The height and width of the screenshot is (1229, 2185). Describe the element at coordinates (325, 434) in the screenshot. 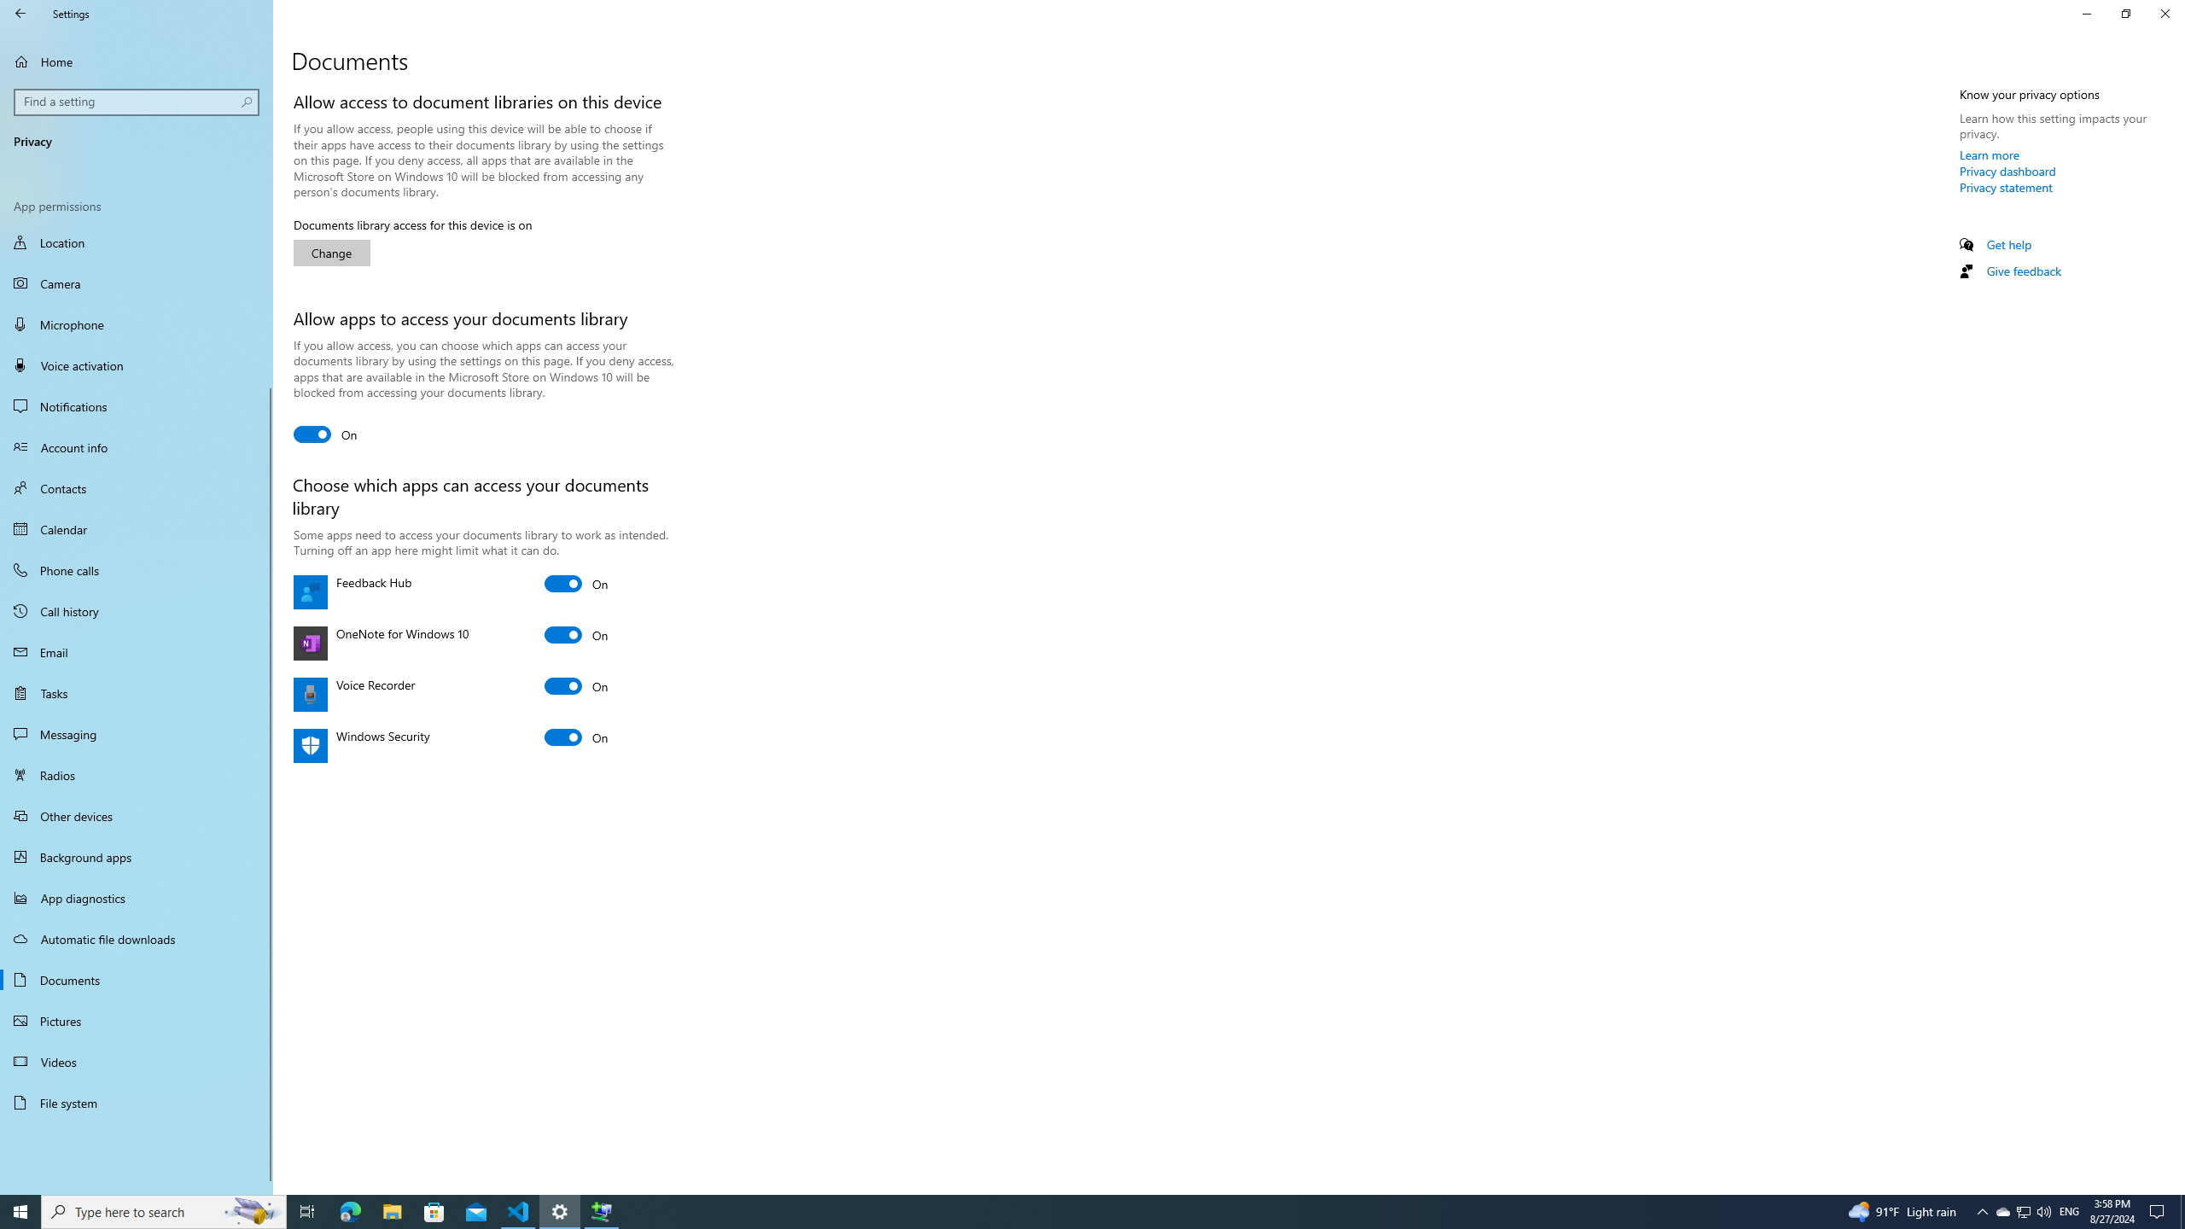

I see `Allow apps to access your documents library` at that location.